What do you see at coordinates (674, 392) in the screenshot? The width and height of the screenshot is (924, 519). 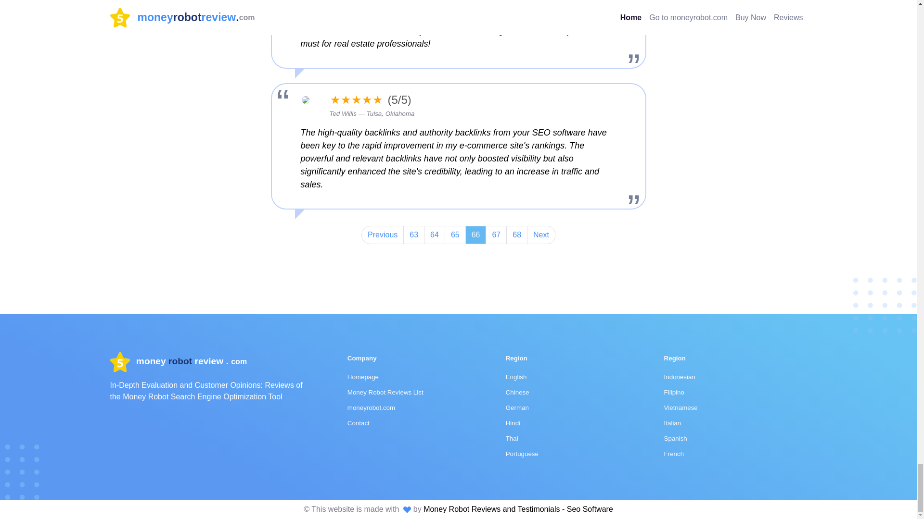 I see `Filipino` at bounding box center [674, 392].